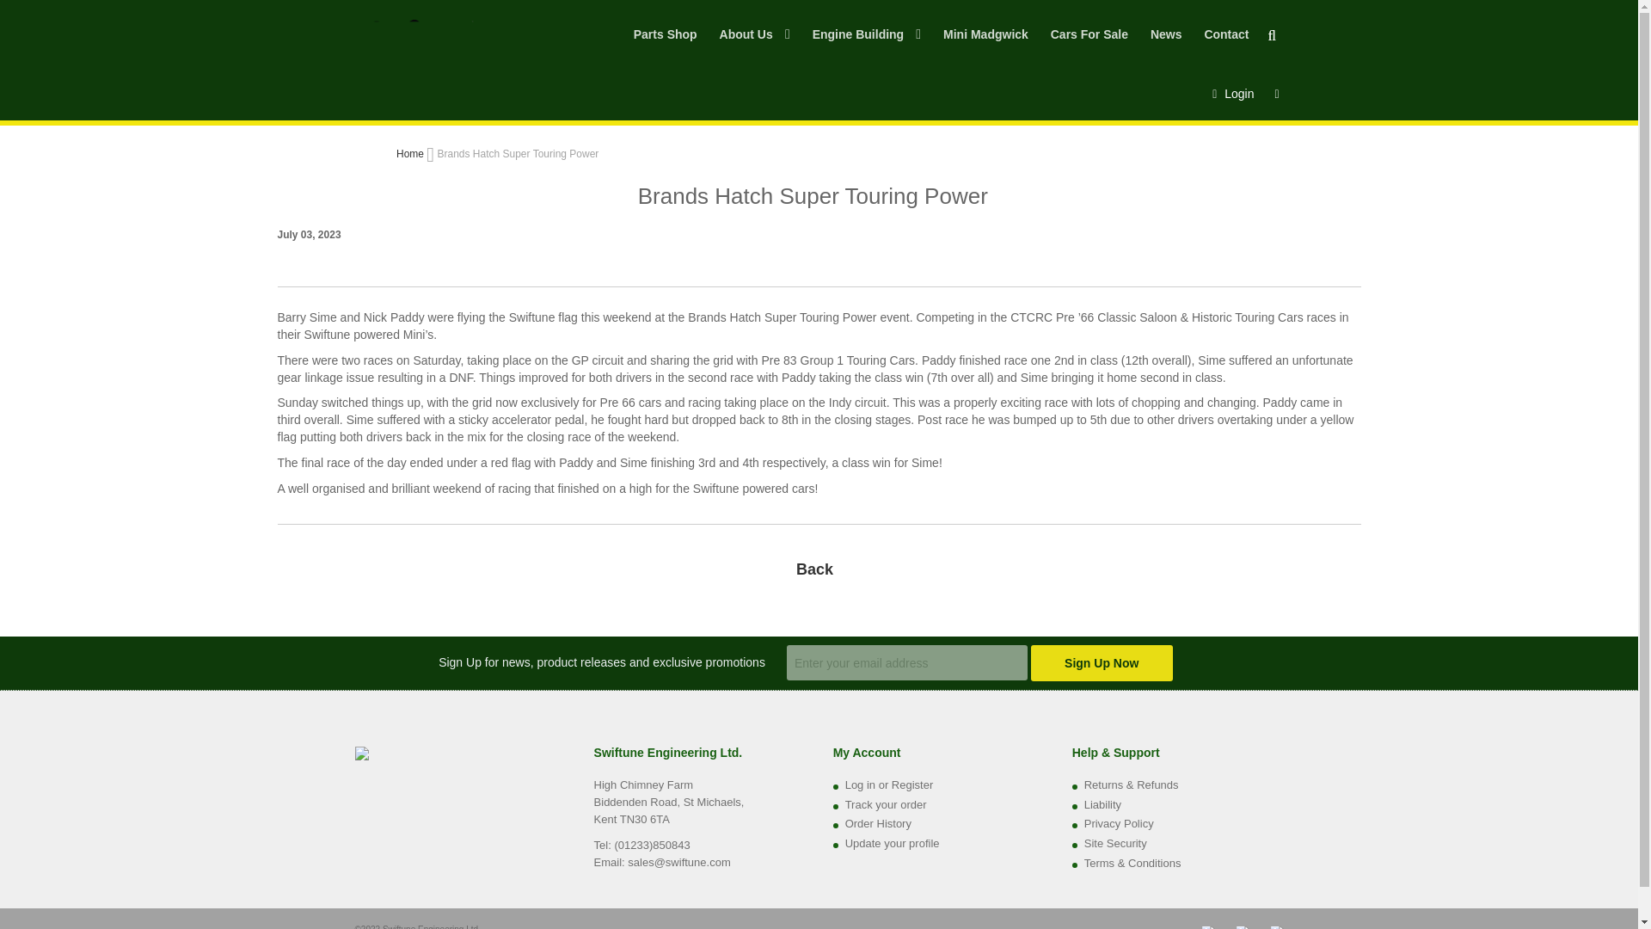 The width and height of the screenshot is (1651, 929). I want to click on Log in or Register, so click(889, 784).